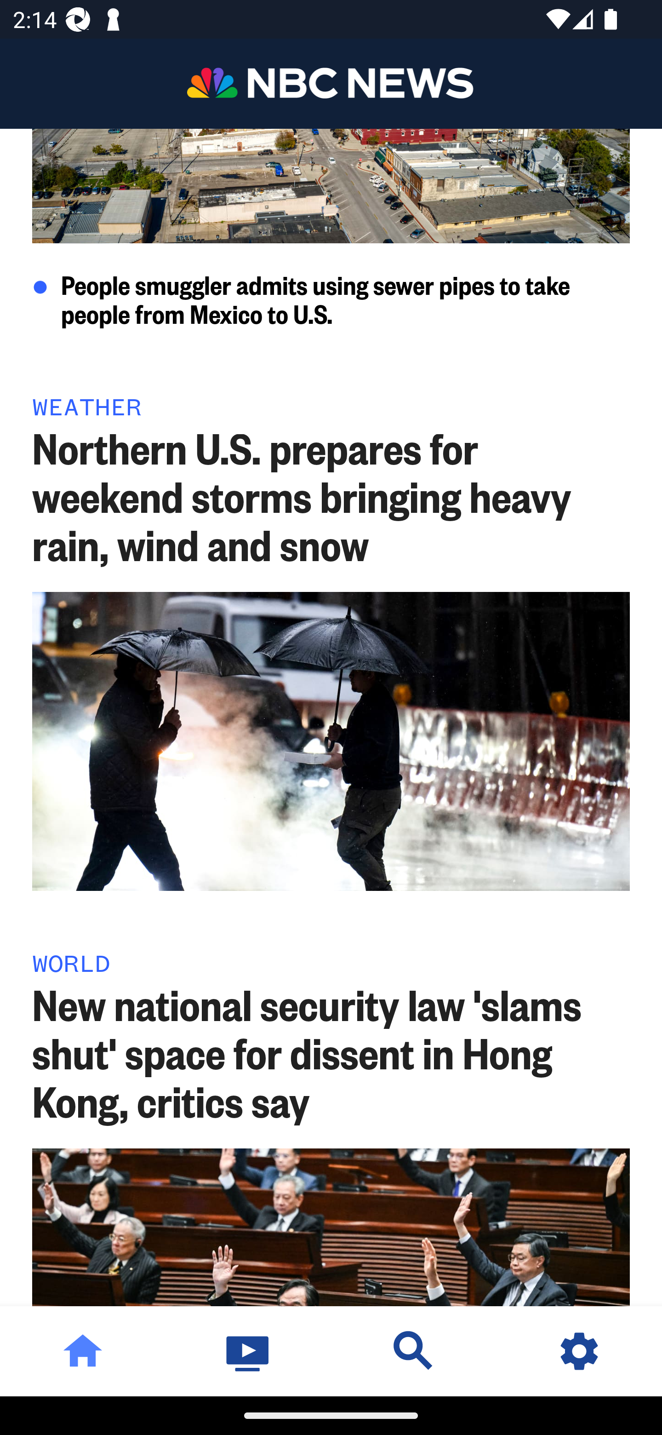  Describe the element at coordinates (414, 1351) in the screenshot. I see `Discover` at that location.